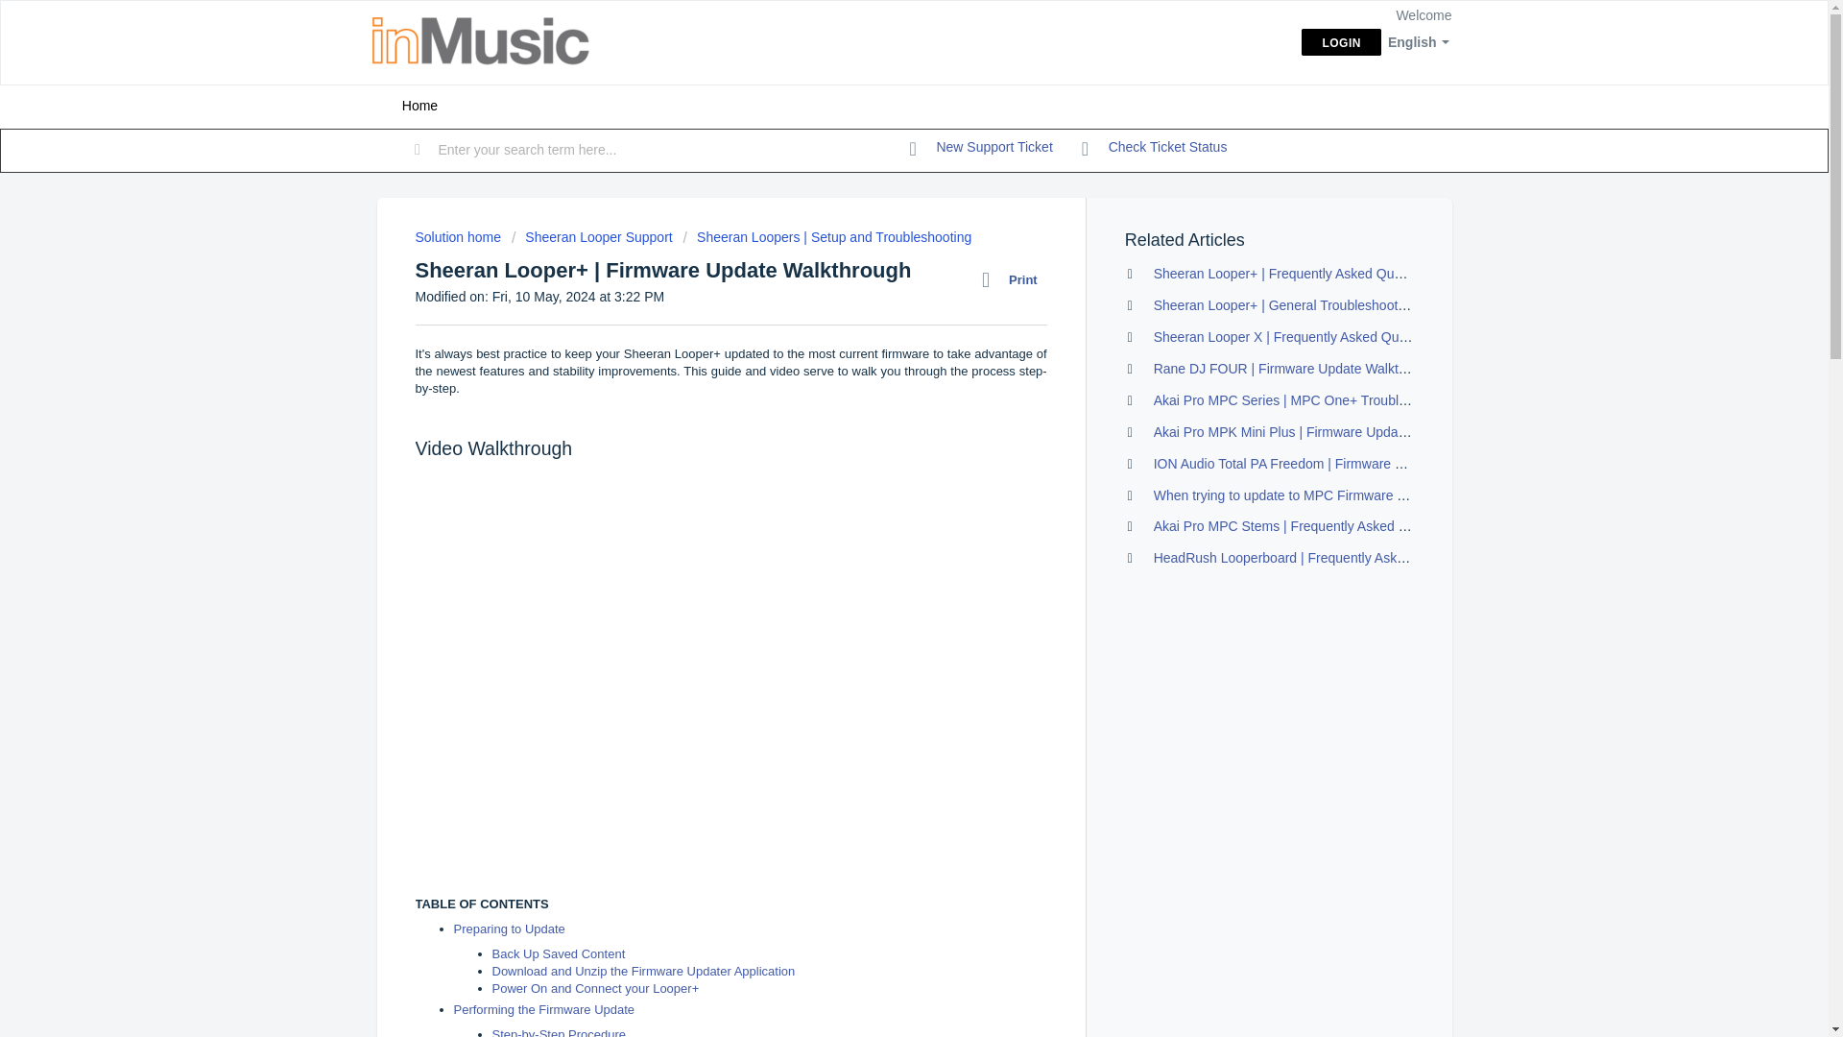 The width and height of the screenshot is (1843, 1037). What do you see at coordinates (981, 148) in the screenshot?
I see `New support ticket` at bounding box center [981, 148].